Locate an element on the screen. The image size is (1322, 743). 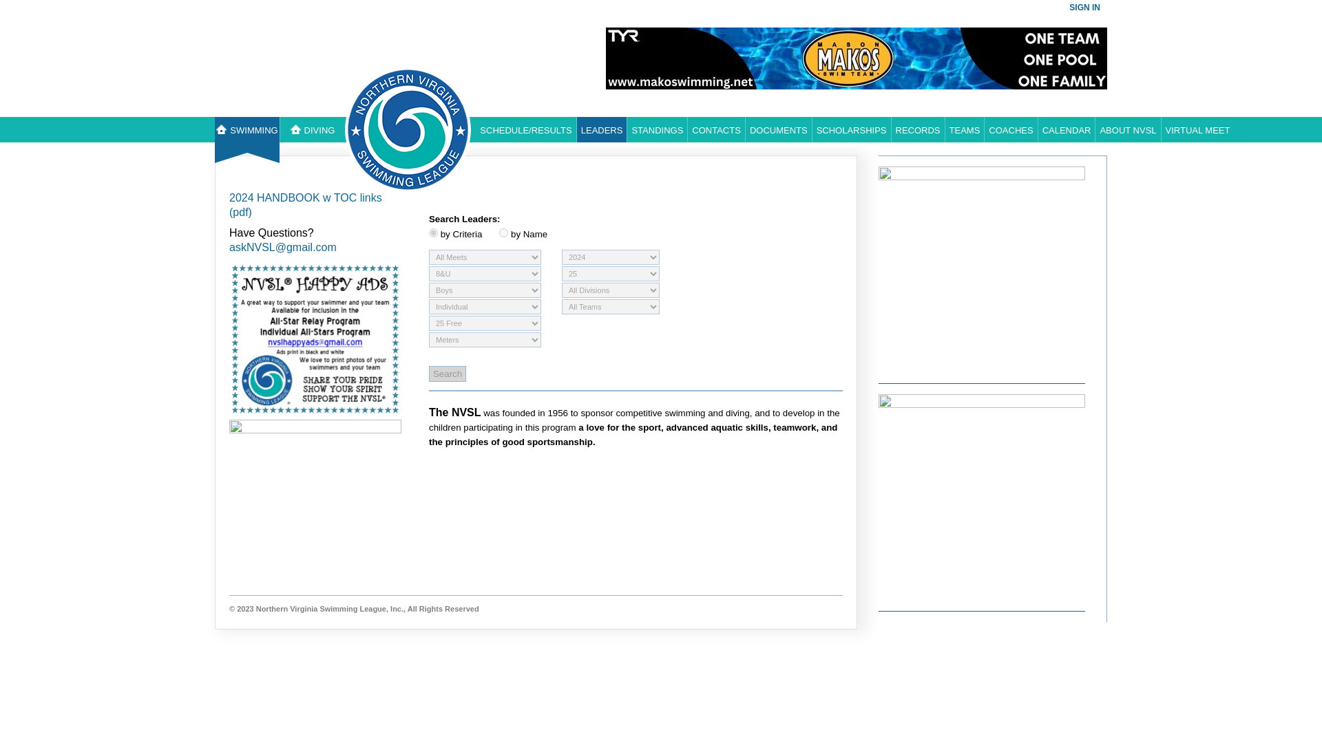
LEADERS is located at coordinates (602, 129).